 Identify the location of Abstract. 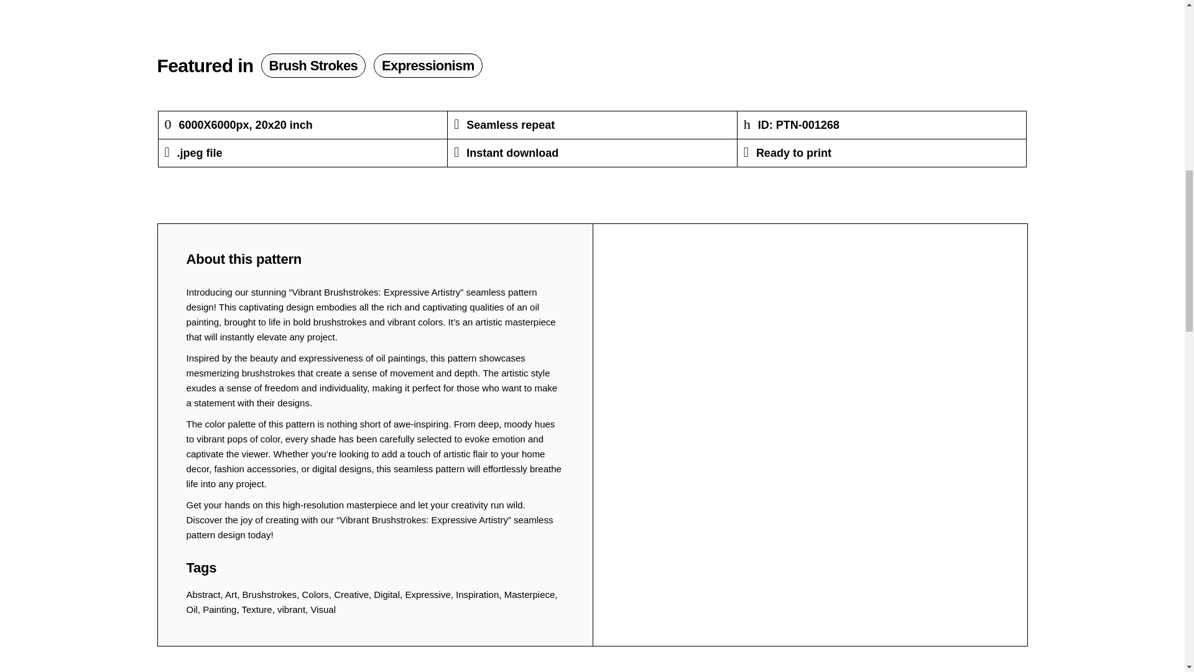
(203, 595).